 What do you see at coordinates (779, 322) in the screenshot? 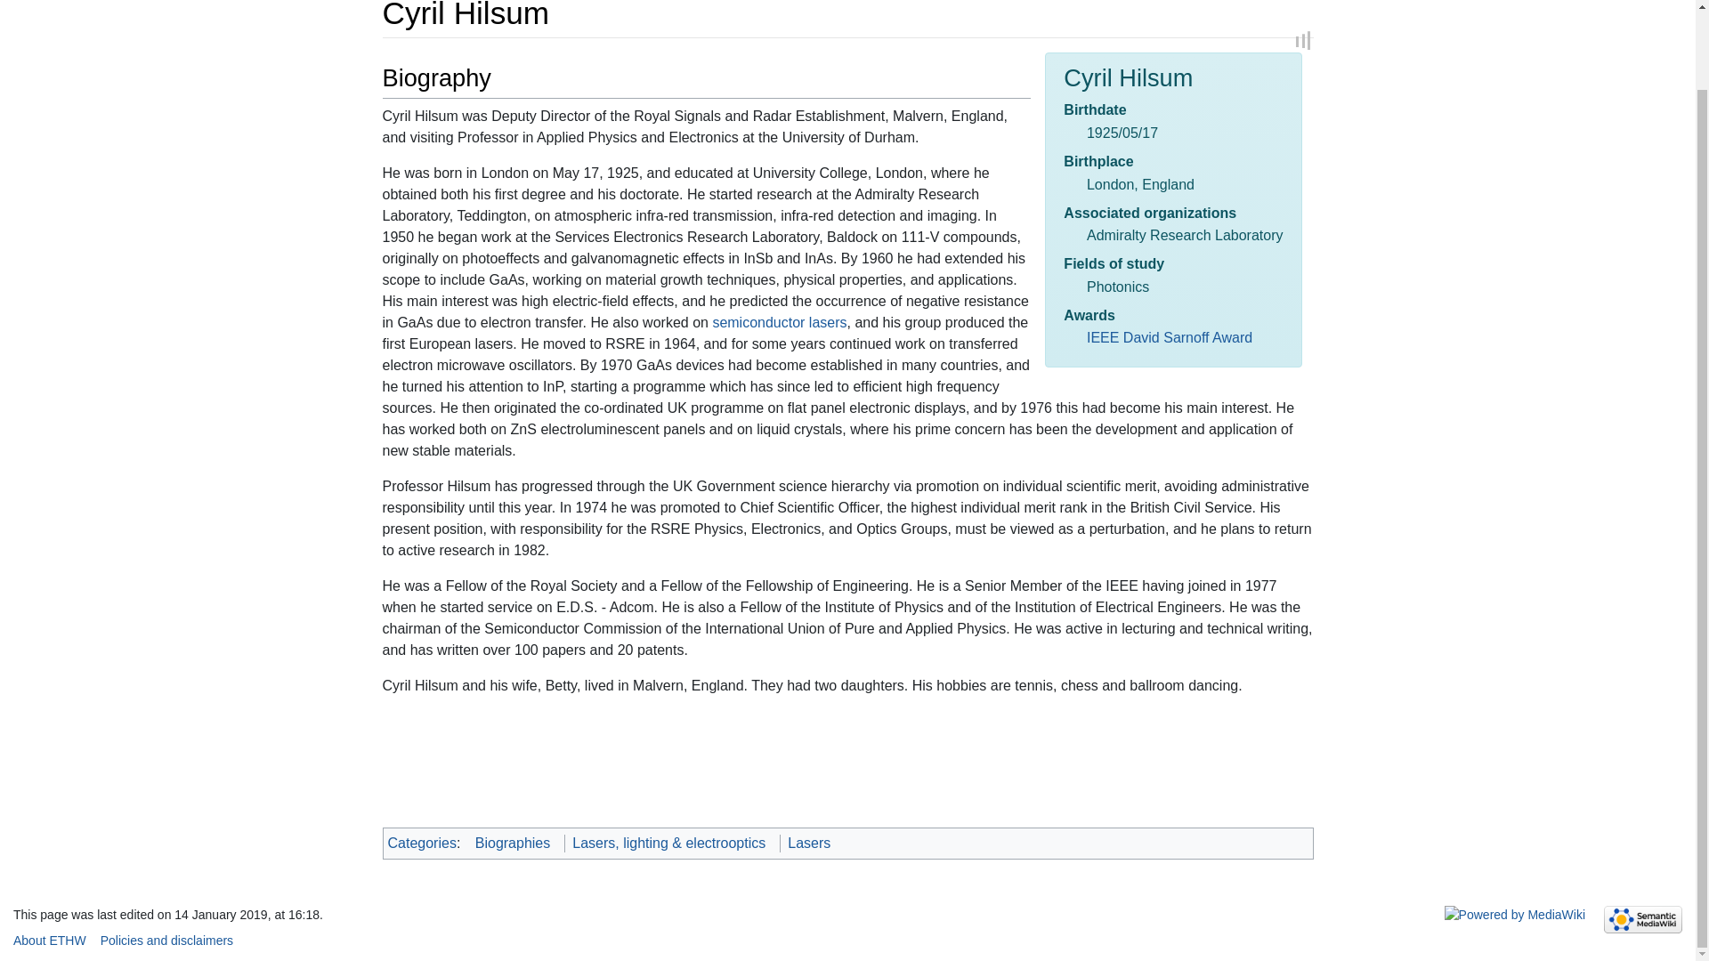
I see `semiconductor lasers` at bounding box center [779, 322].